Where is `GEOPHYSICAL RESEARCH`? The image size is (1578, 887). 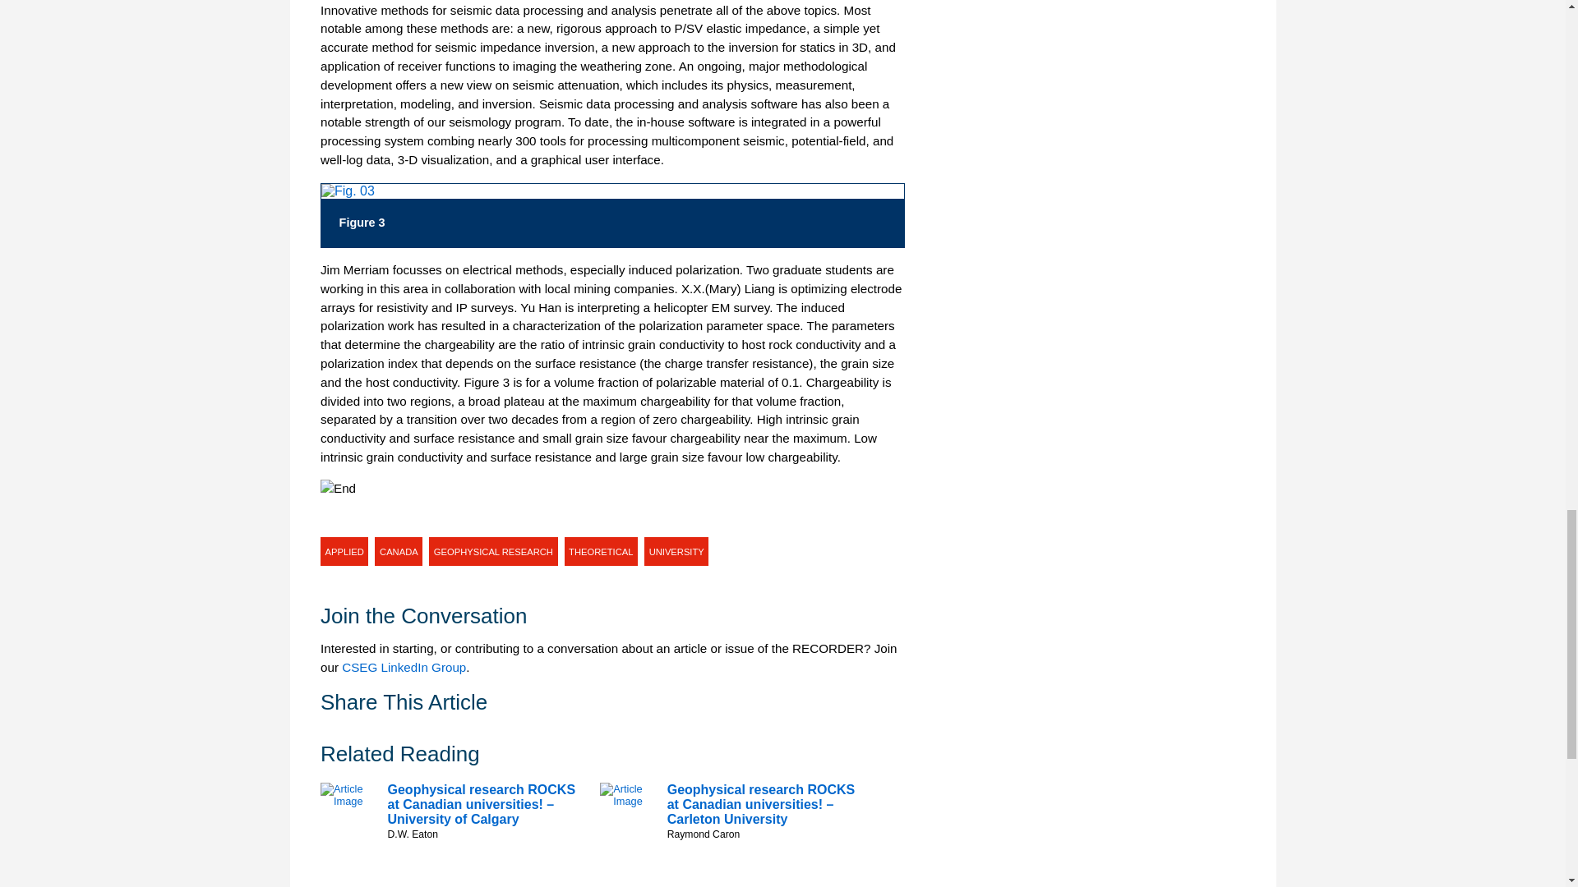 GEOPHYSICAL RESEARCH is located at coordinates (493, 552).